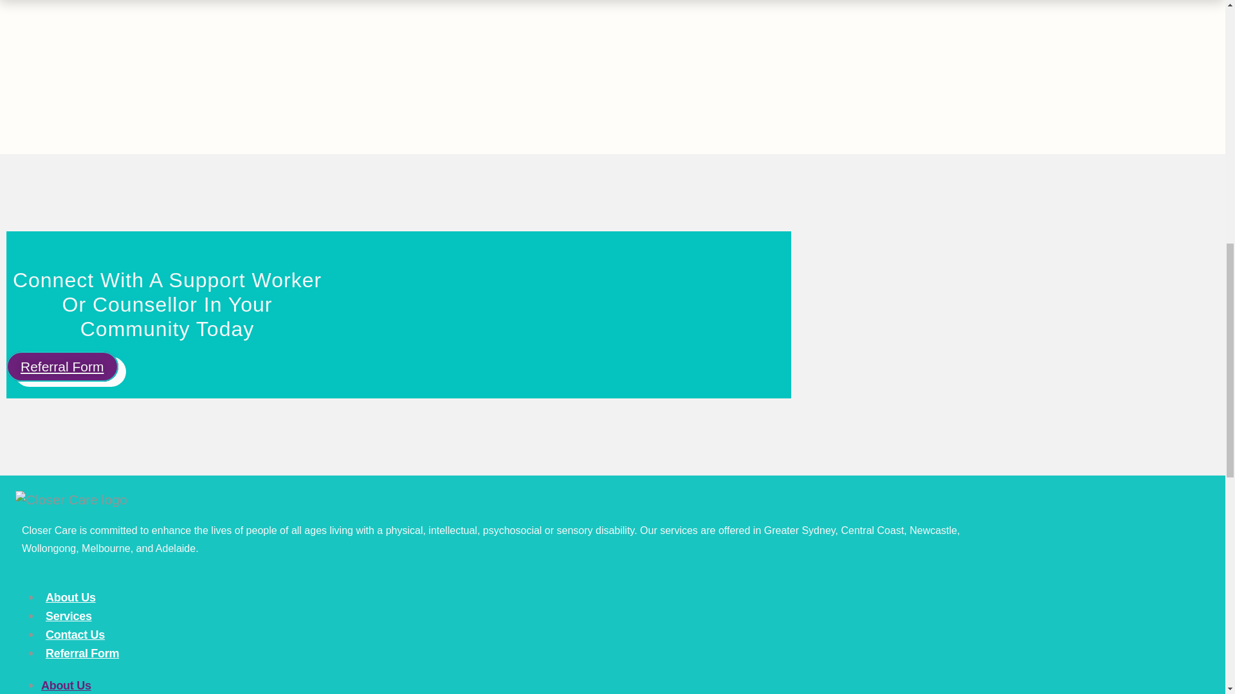 This screenshot has height=694, width=1235. I want to click on About Us, so click(66, 685).